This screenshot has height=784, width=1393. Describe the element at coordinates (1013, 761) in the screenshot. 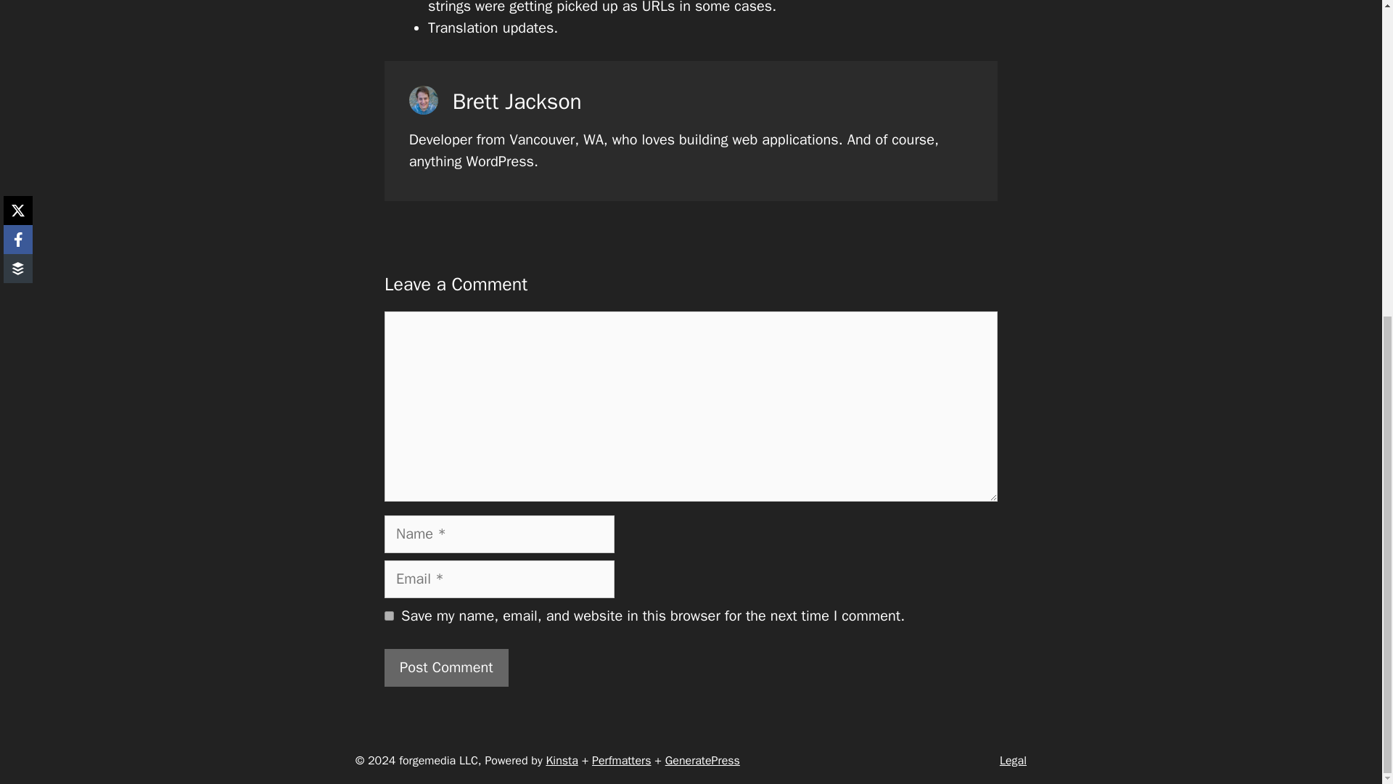

I see `Legal` at that location.